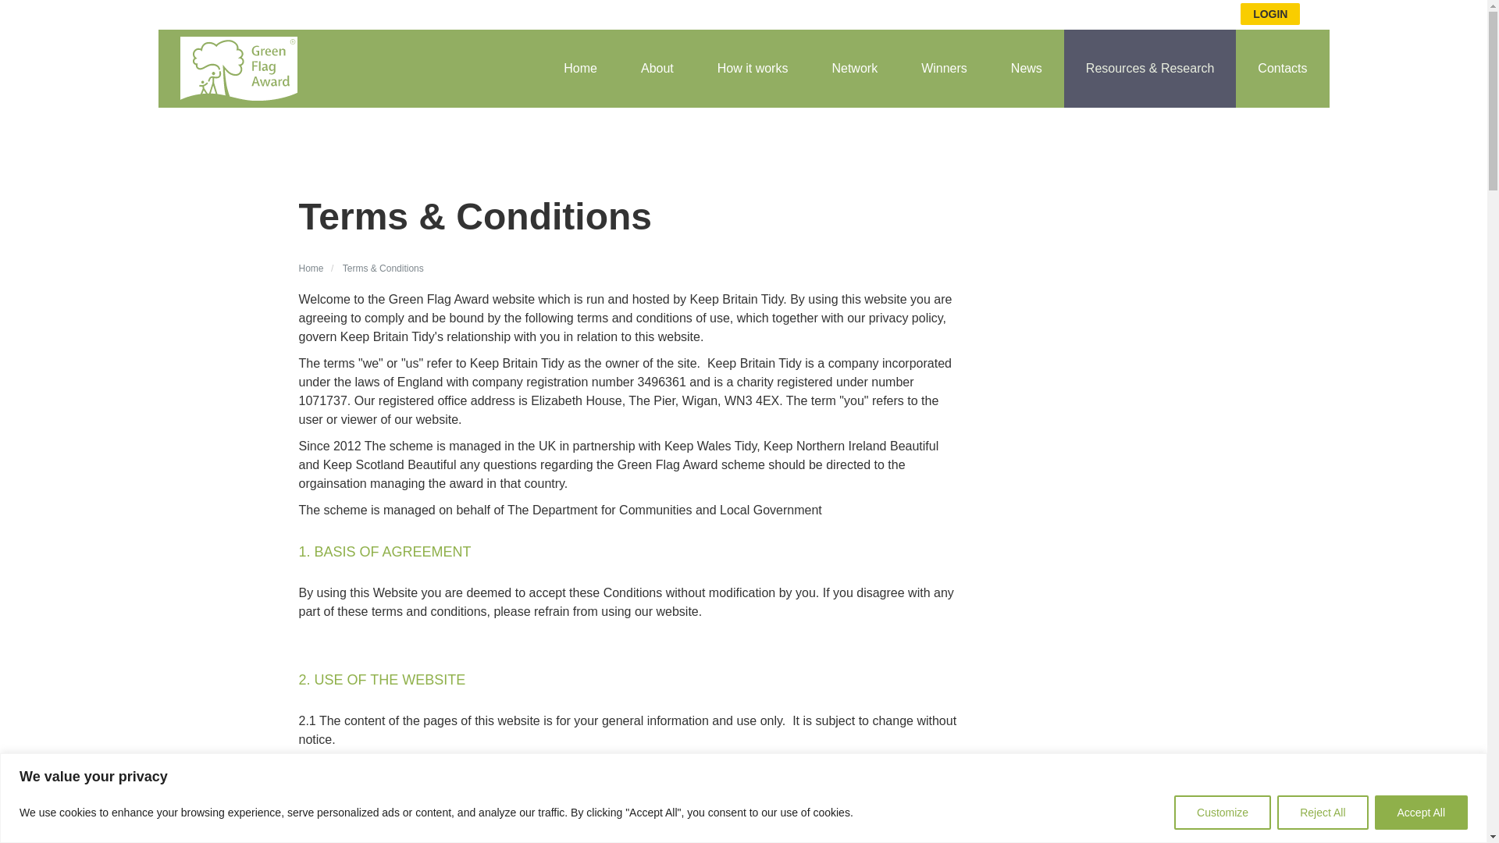 The height and width of the screenshot is (843, 1499). What do you see at coordinates (753, 69) in the screenshot?
I see `How it works` at bounding box center [753, 69].